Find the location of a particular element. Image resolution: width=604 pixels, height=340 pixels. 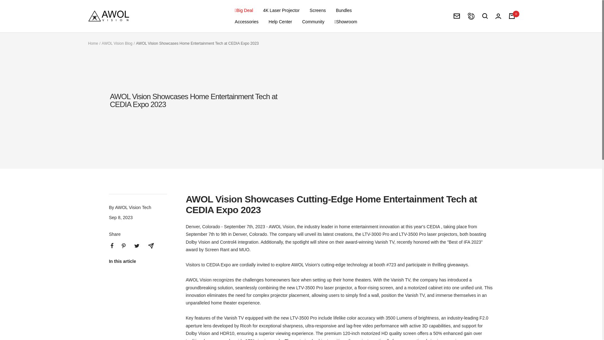

Screens is located at coordinates (317, 10).